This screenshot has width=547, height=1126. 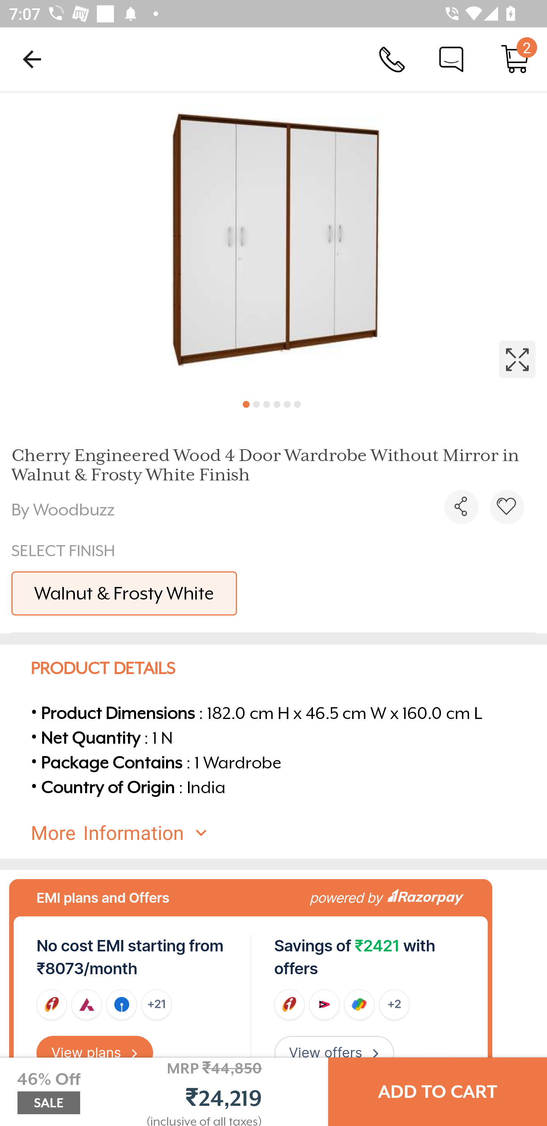 What do you see at coordinates (515, 59) in the screenshot?
I see `Cart` at bounding box center [515, 59].